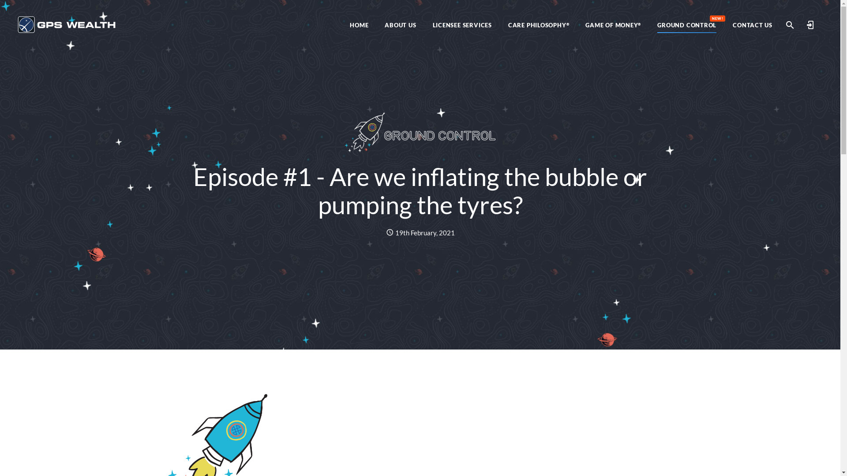 The width and height of the screenshot is (847, 476). I want to click on ABOUT US, so click(401, 25).